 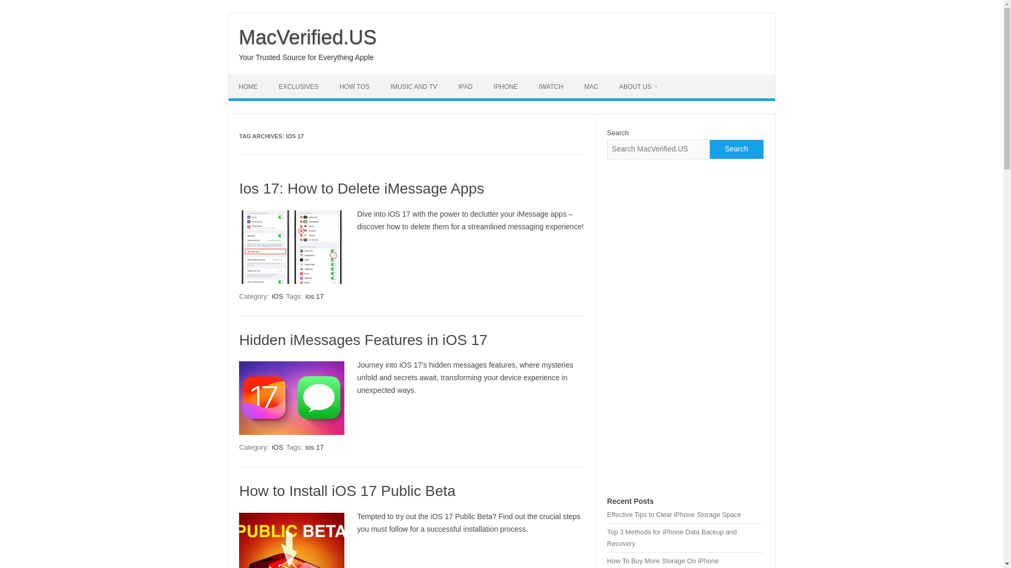 I want to click on iOS, so click(x=277, y=447).